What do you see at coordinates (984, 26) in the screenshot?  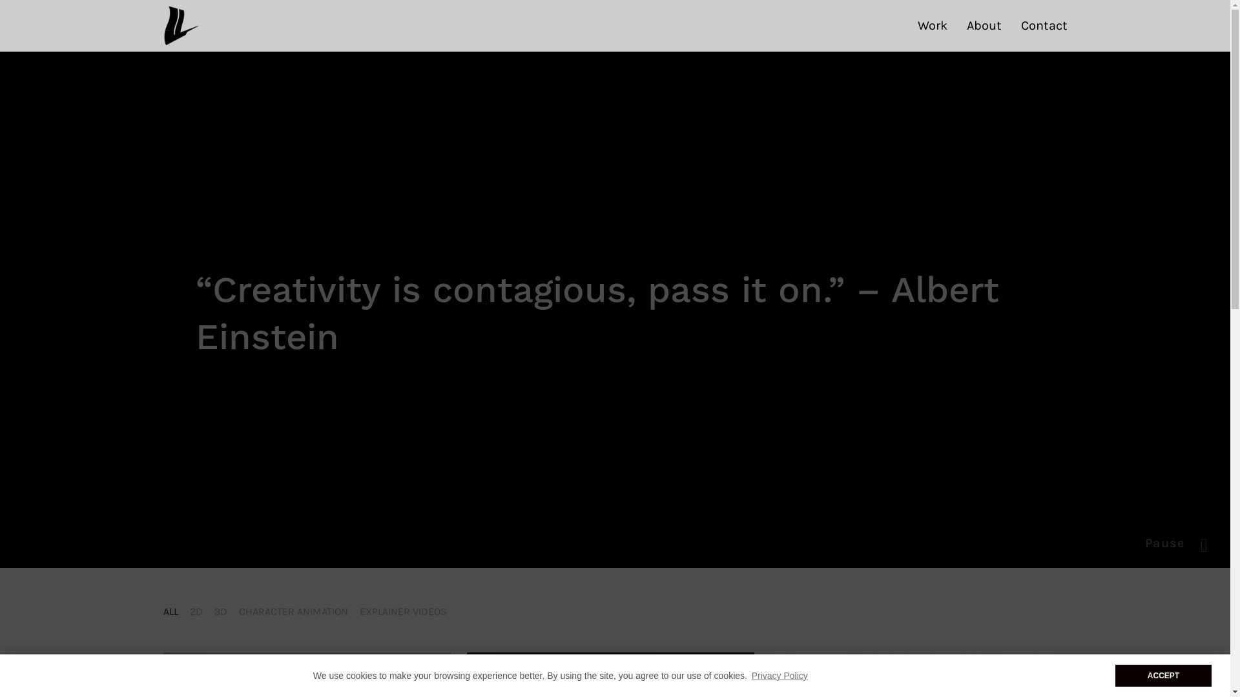 I see `About` at bounding box center [984, 26].